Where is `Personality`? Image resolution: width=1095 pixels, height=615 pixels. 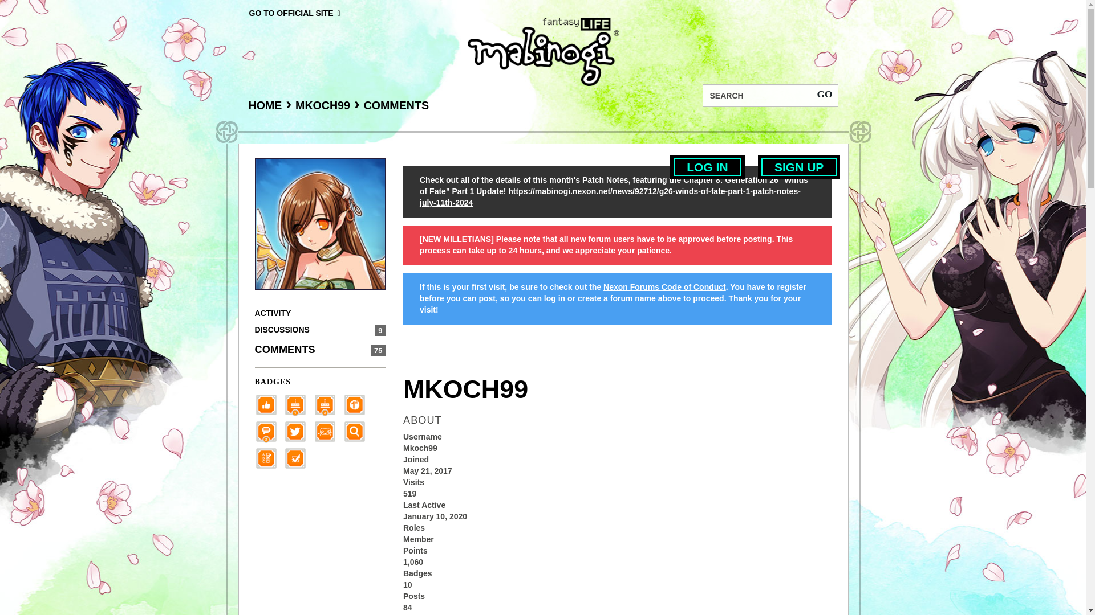 Personality is located at coordinates (328, 430).